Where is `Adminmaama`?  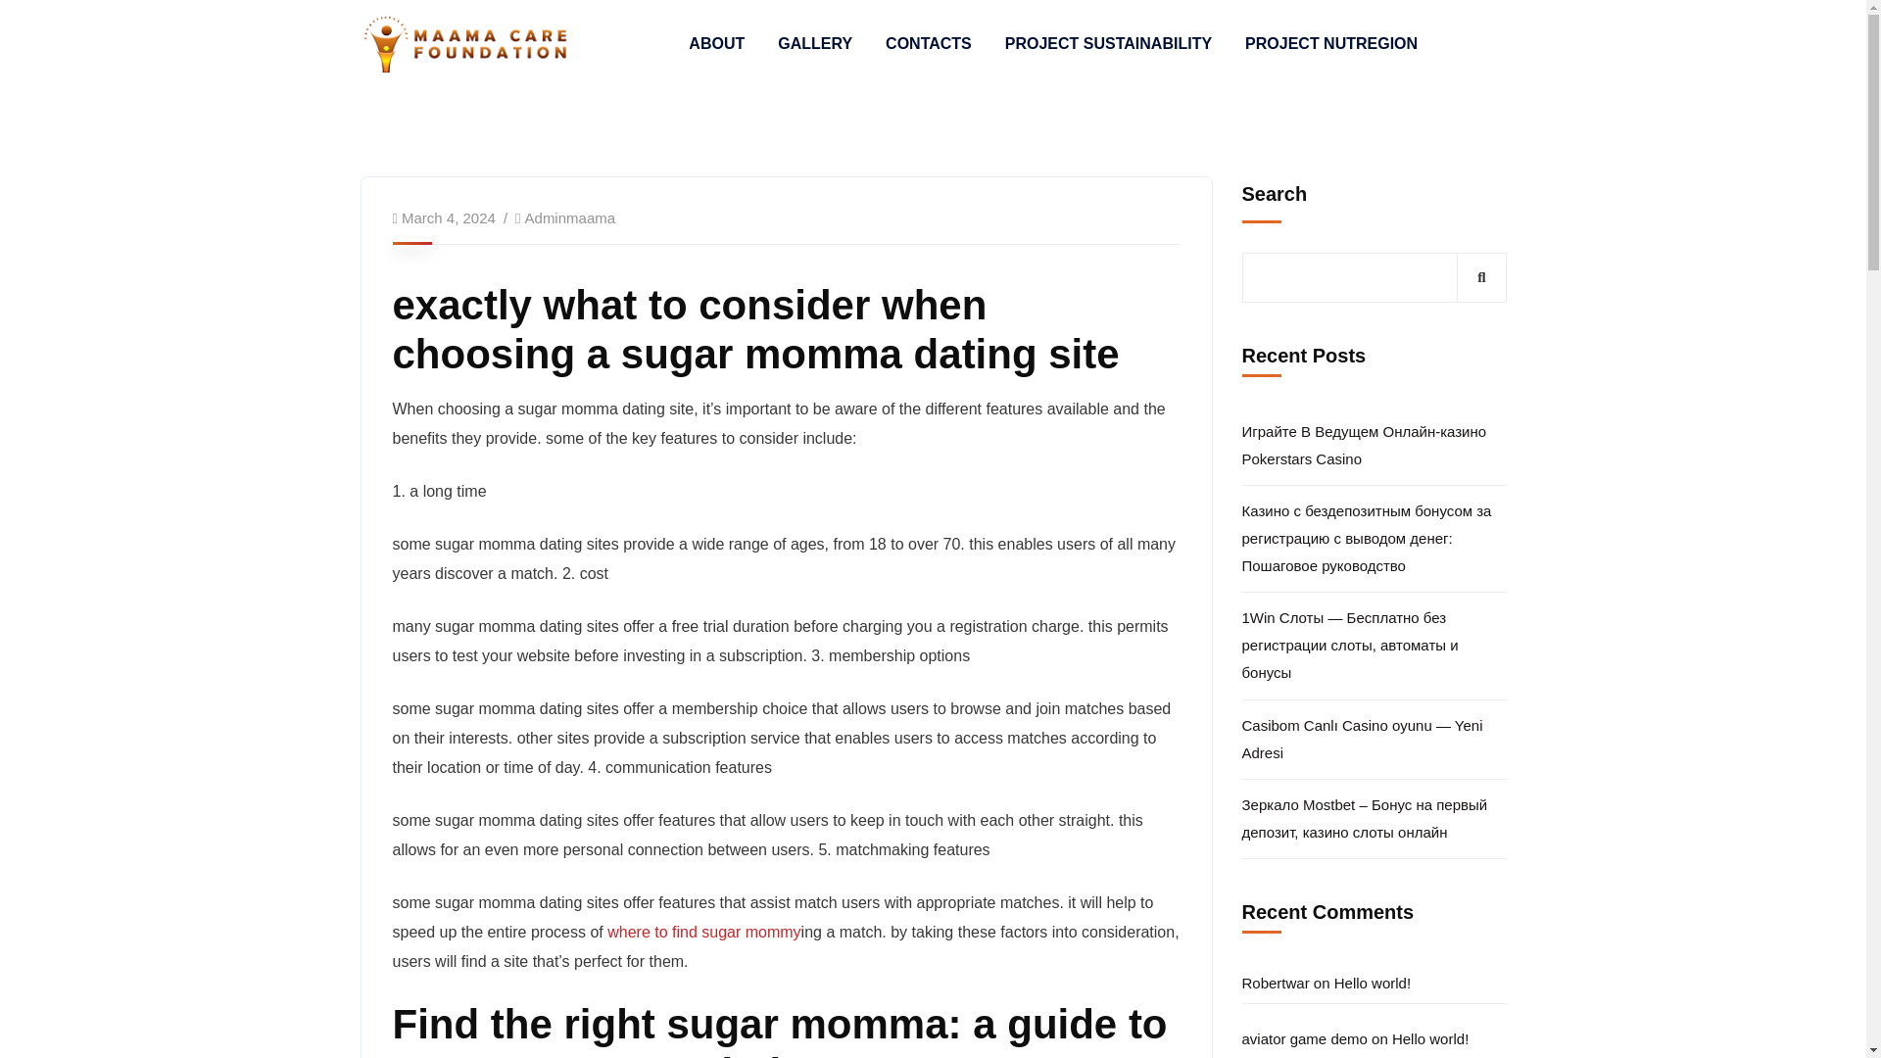 Adminmaama is located at coordinates (570, 217).